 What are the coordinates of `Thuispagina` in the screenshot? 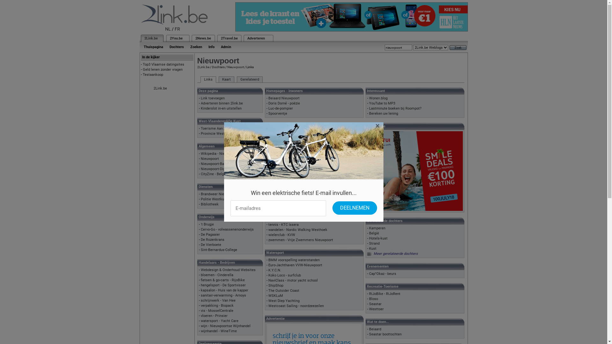 It's located at (153, 47).